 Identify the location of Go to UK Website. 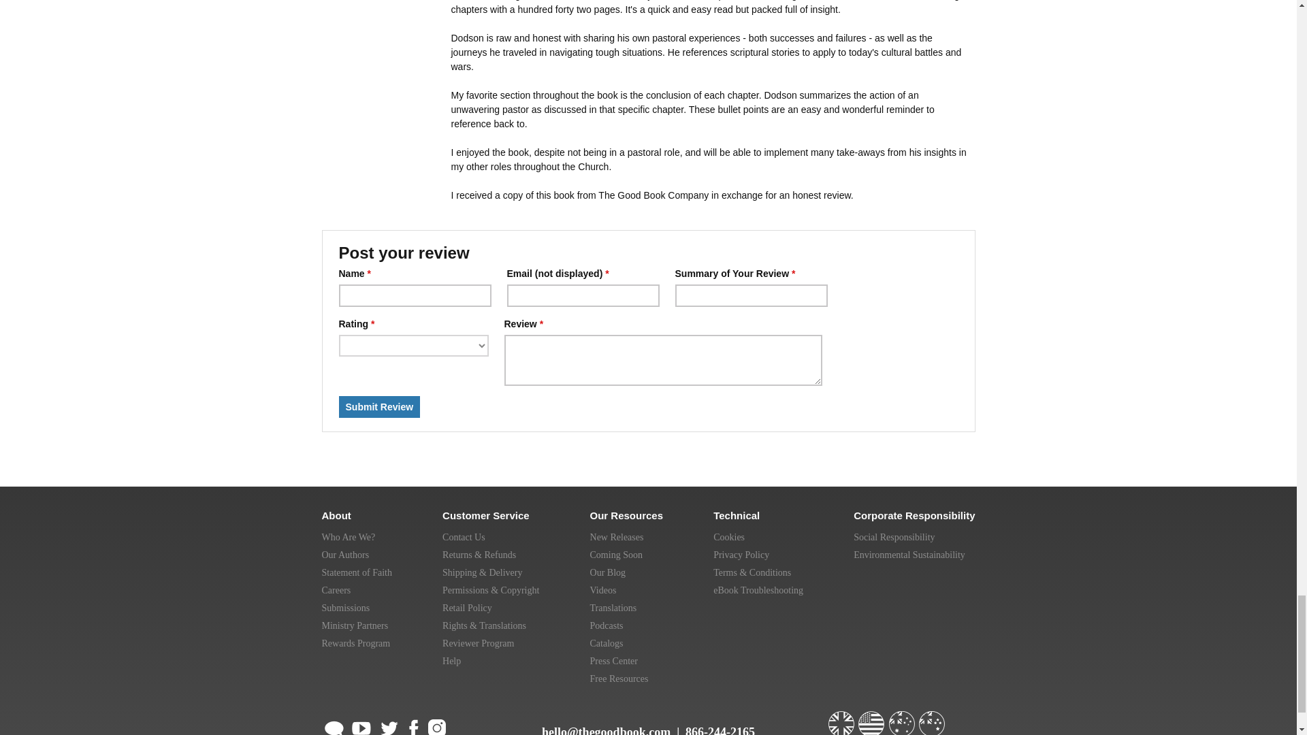
(841, 717).